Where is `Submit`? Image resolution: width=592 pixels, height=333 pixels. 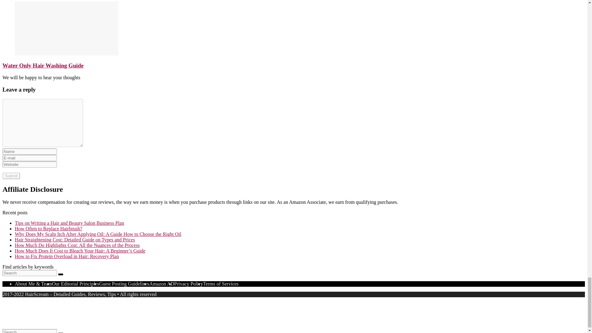 Submit is located at coordinates (11, 176).